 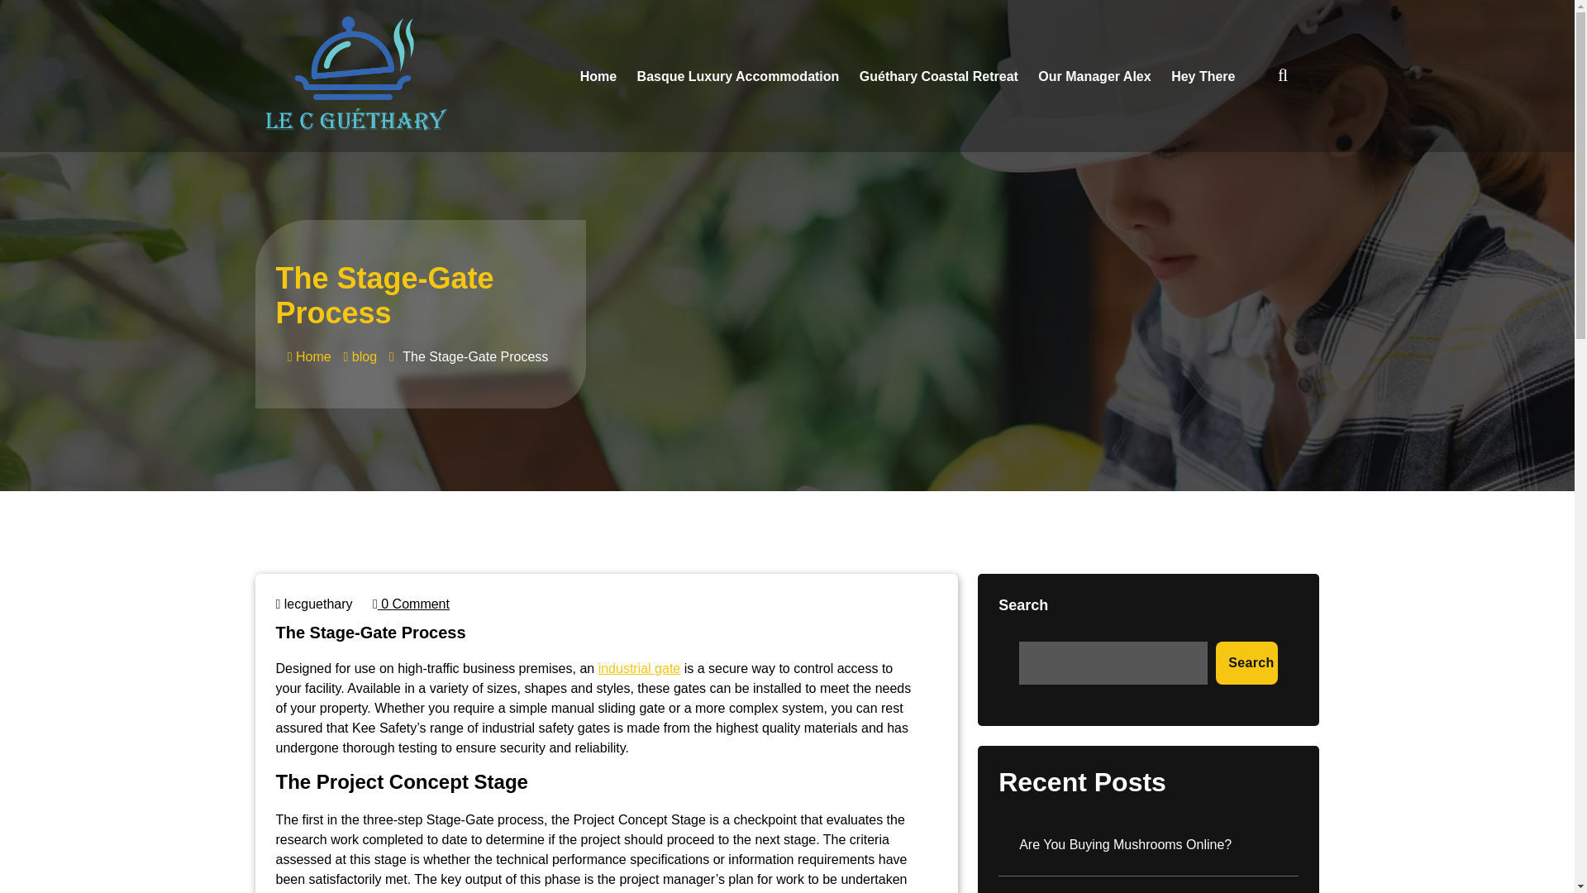 I want to click on Basque Luxury Accommodation, so click(x=737, y=76).